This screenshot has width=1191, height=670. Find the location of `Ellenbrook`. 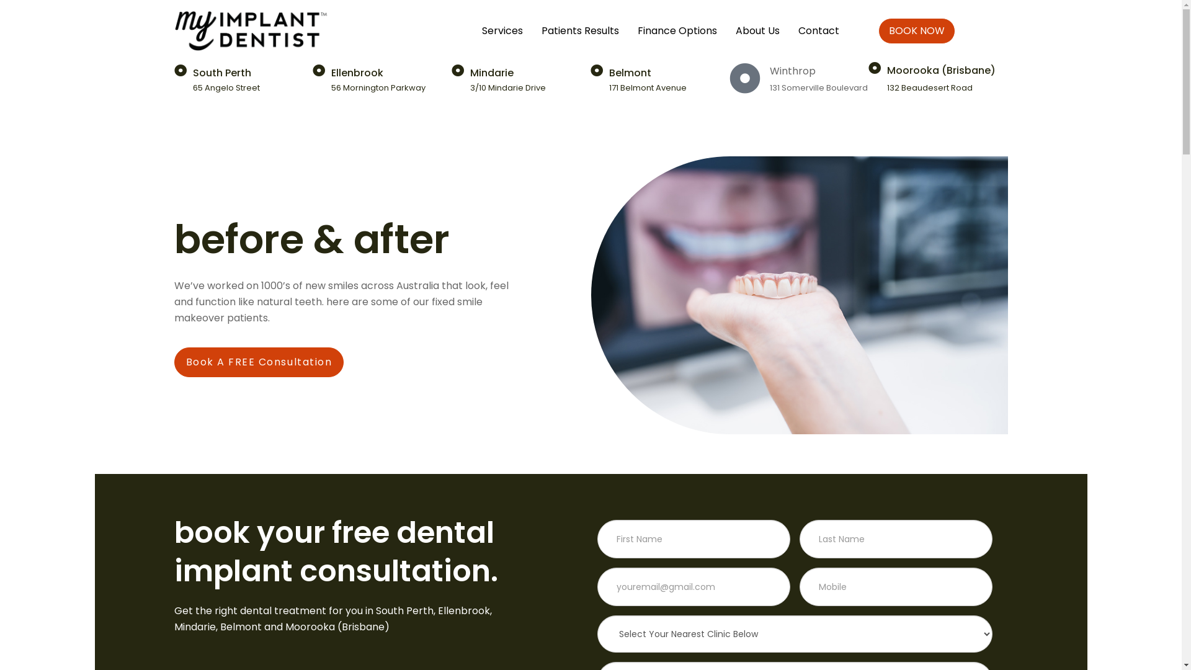

Ellenbrook is located at coordinates (357, 73).